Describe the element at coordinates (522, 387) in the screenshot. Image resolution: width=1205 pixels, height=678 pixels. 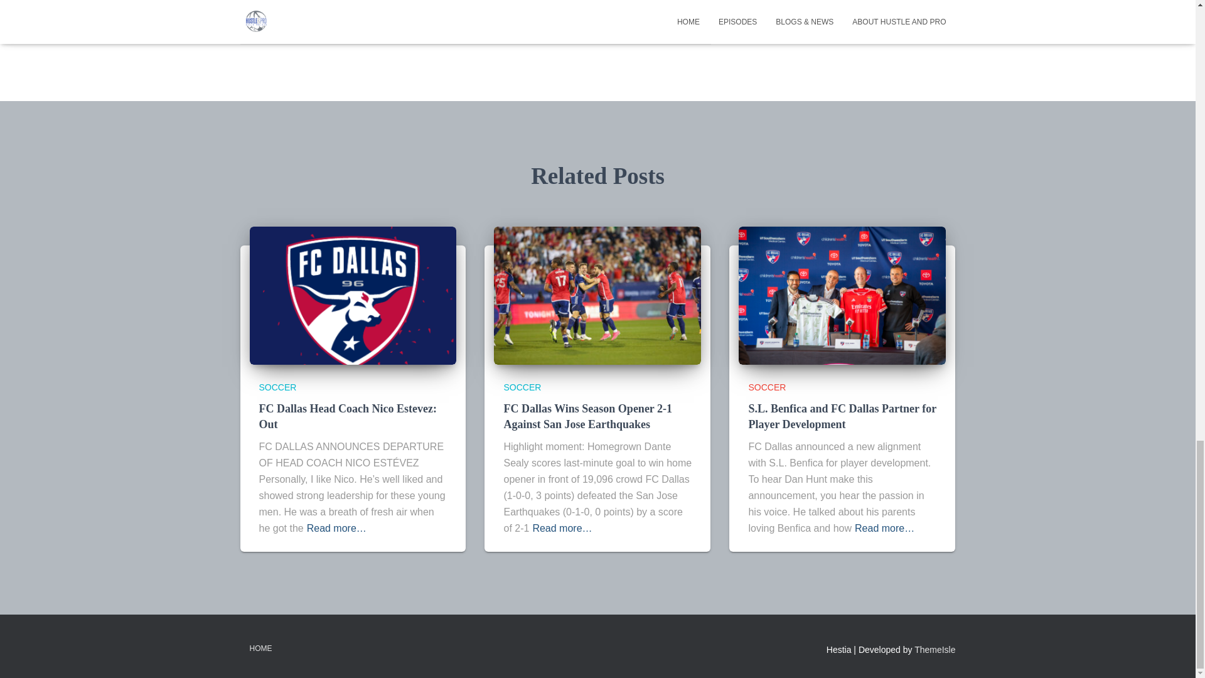
I see `View all posts in Soccer` at that location.